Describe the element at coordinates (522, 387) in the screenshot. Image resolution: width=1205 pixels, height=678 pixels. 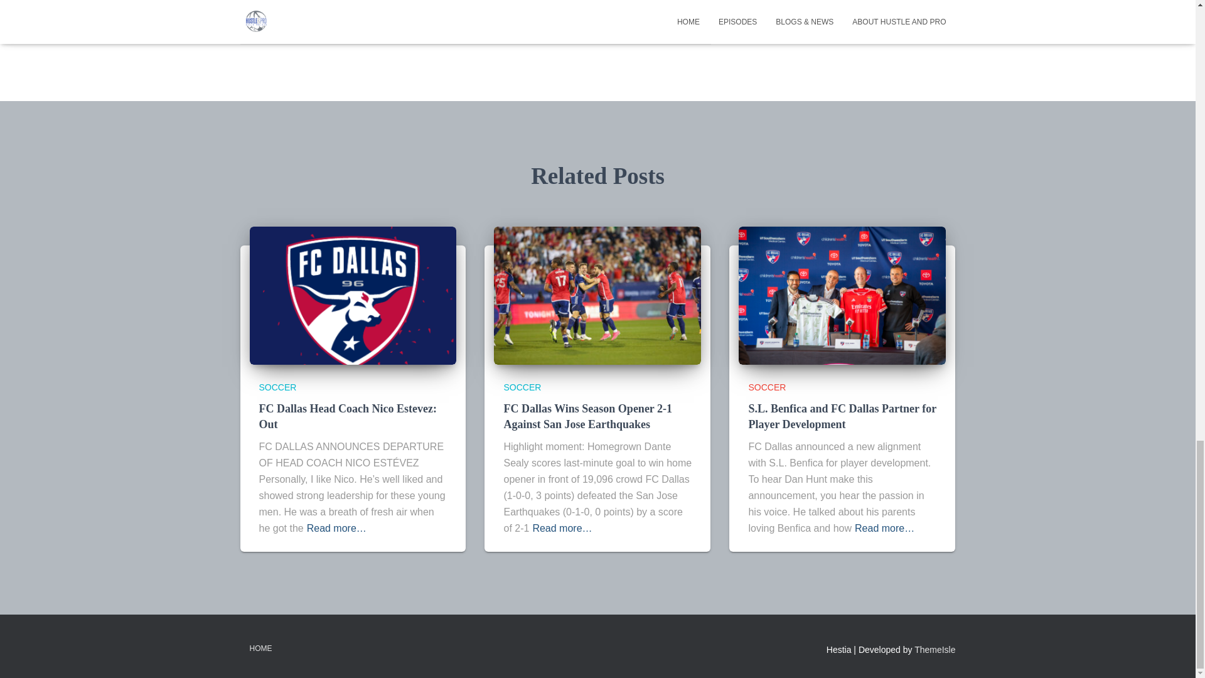
I see `View all posts in Soccer` at that location.